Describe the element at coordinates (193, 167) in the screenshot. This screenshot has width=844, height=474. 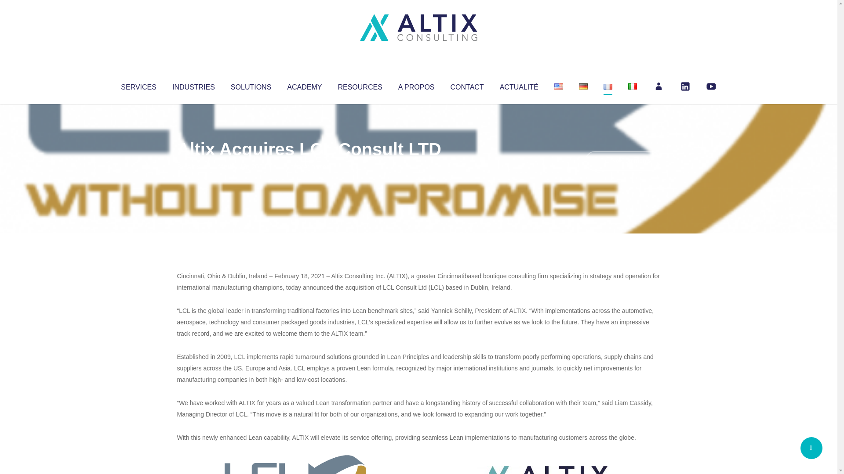
I see `Altix` at that location.